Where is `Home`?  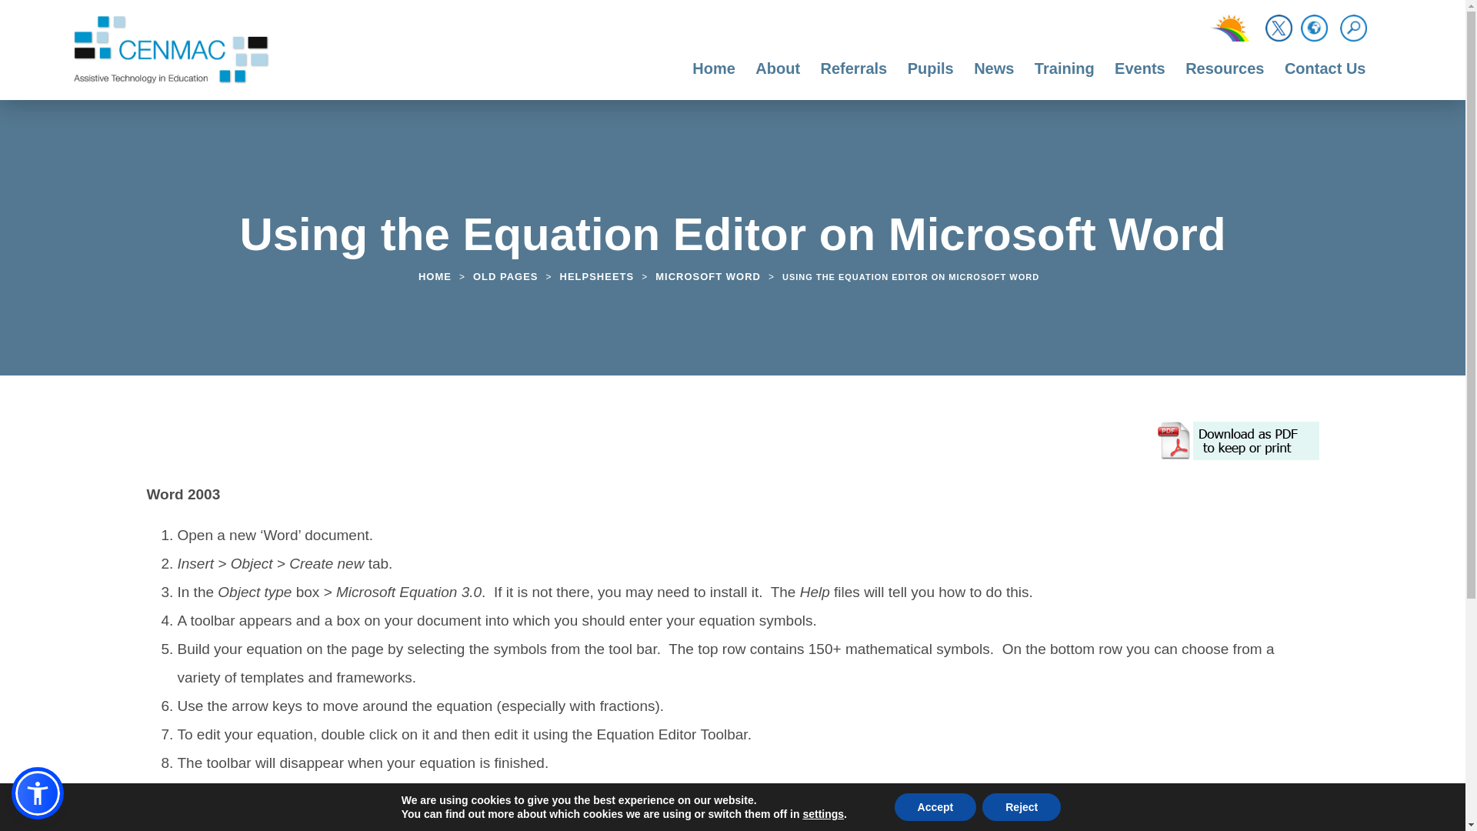 Home is located at coordinates (714, 76).